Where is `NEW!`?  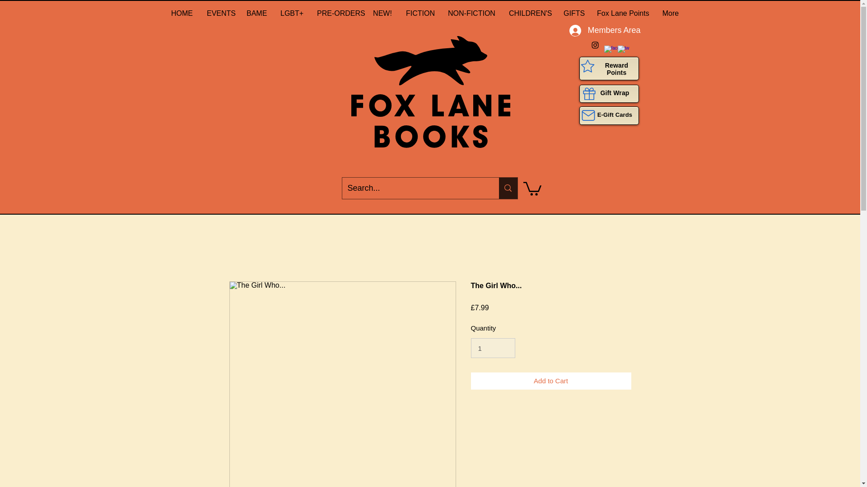
NEW! is located at coordinates (382, 13).